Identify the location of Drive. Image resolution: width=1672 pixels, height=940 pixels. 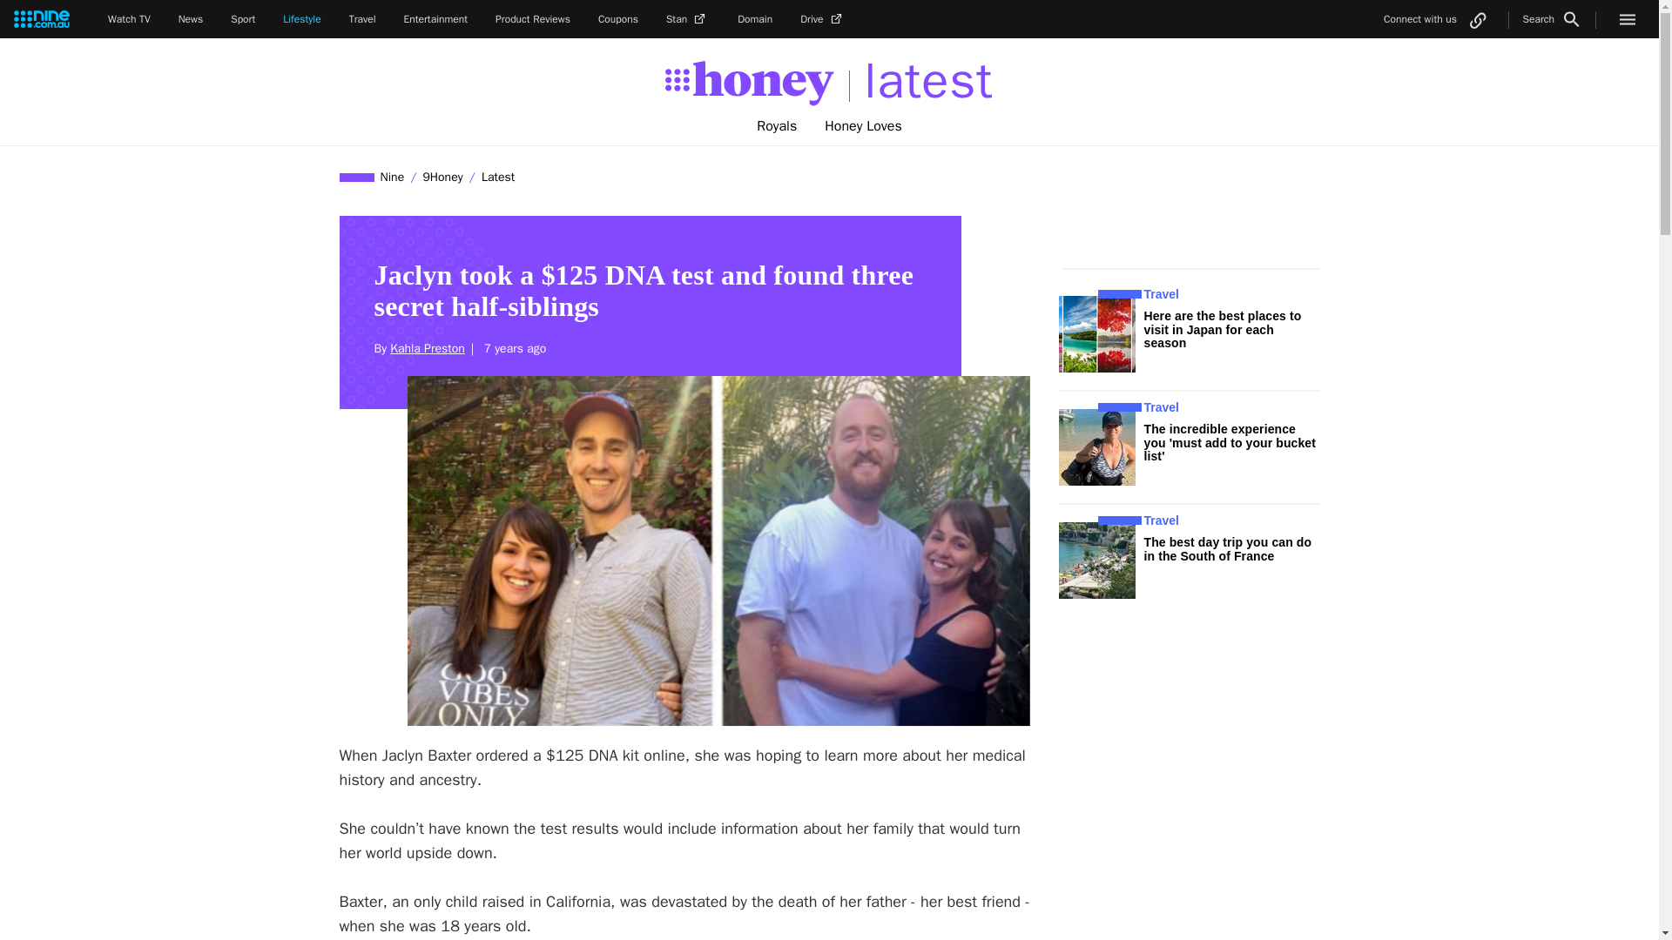
(823, 19).